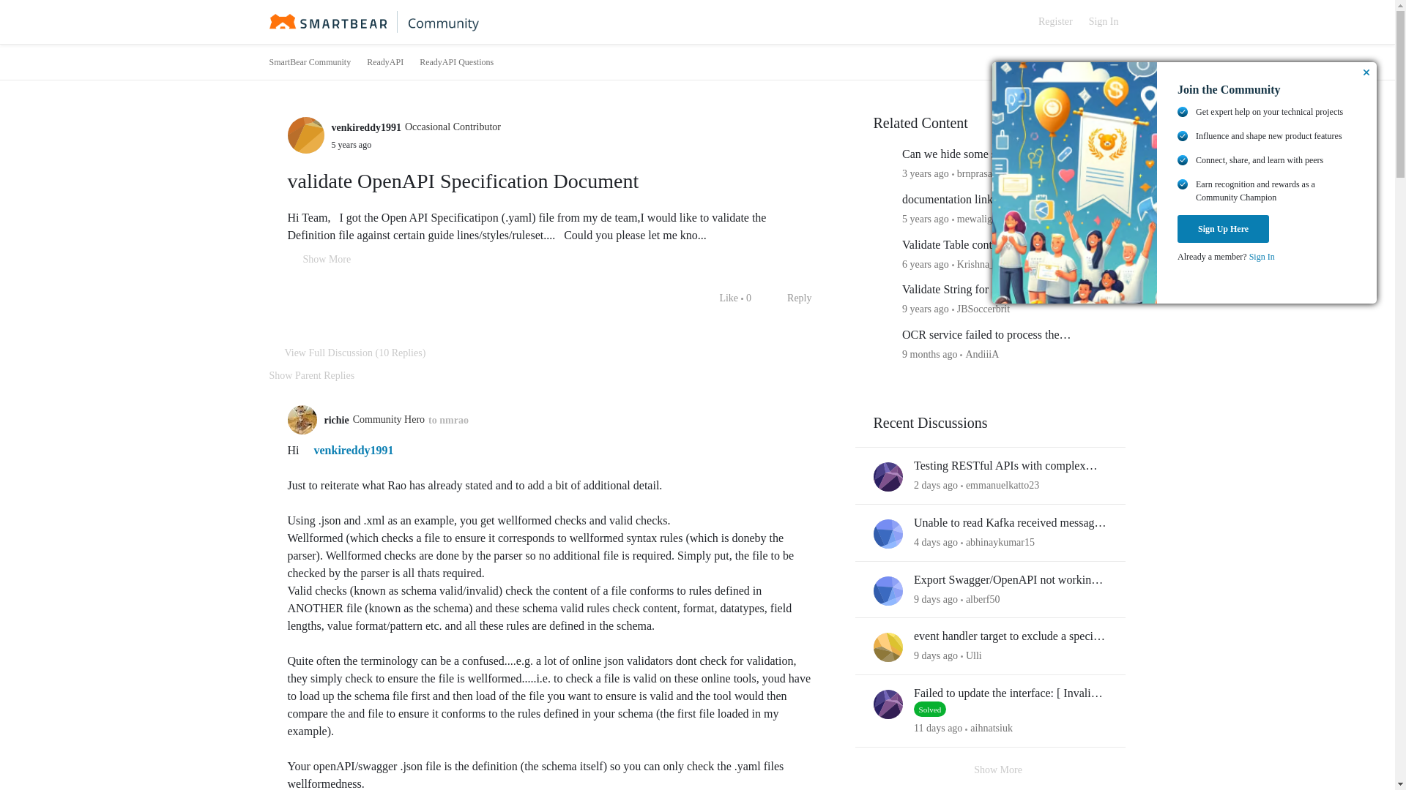 This screenshot has height=790, width=1406. Describe the element at coordinates (347, 450) in the screenshot. I see `venkireddy1991` at that location.